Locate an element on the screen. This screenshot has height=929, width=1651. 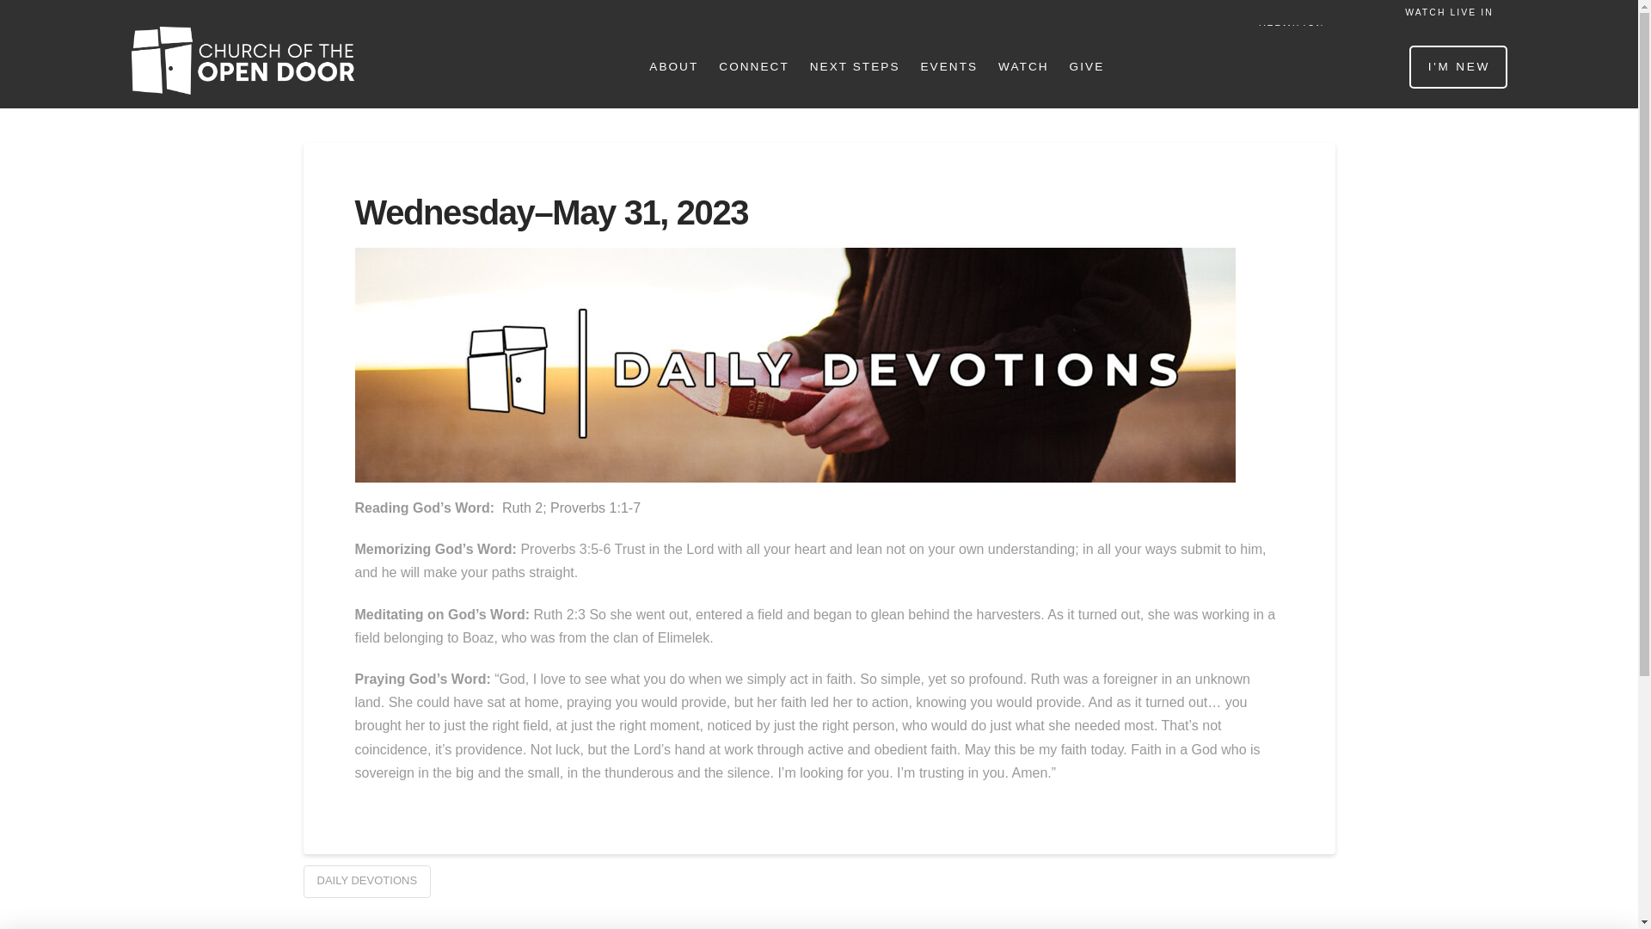
I'M NEW is located at coordinates (1458, 65).